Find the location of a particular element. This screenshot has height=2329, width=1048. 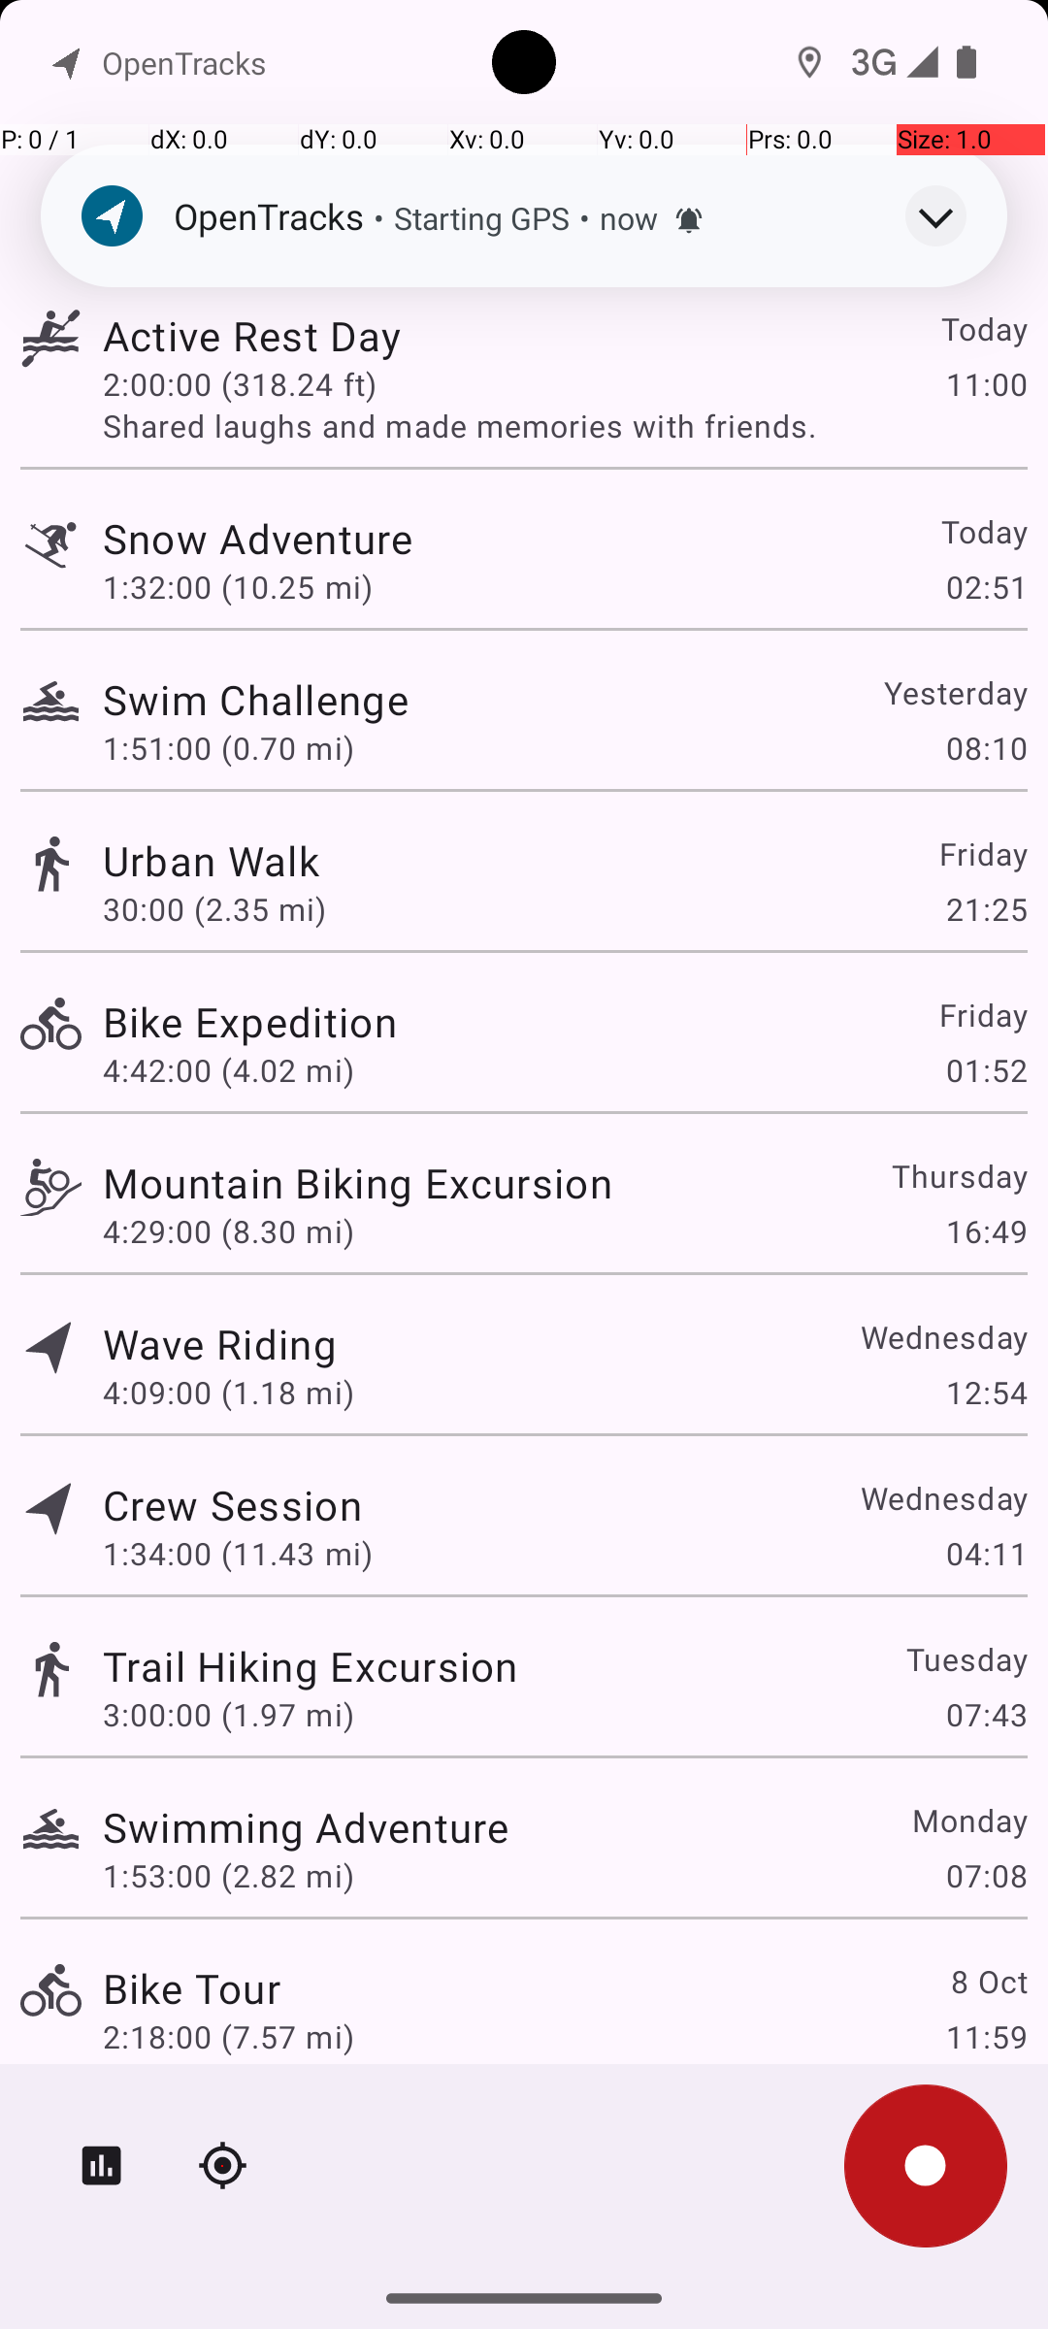

2:00:00 (318.24 ft) is located at coordinates (240, 383).